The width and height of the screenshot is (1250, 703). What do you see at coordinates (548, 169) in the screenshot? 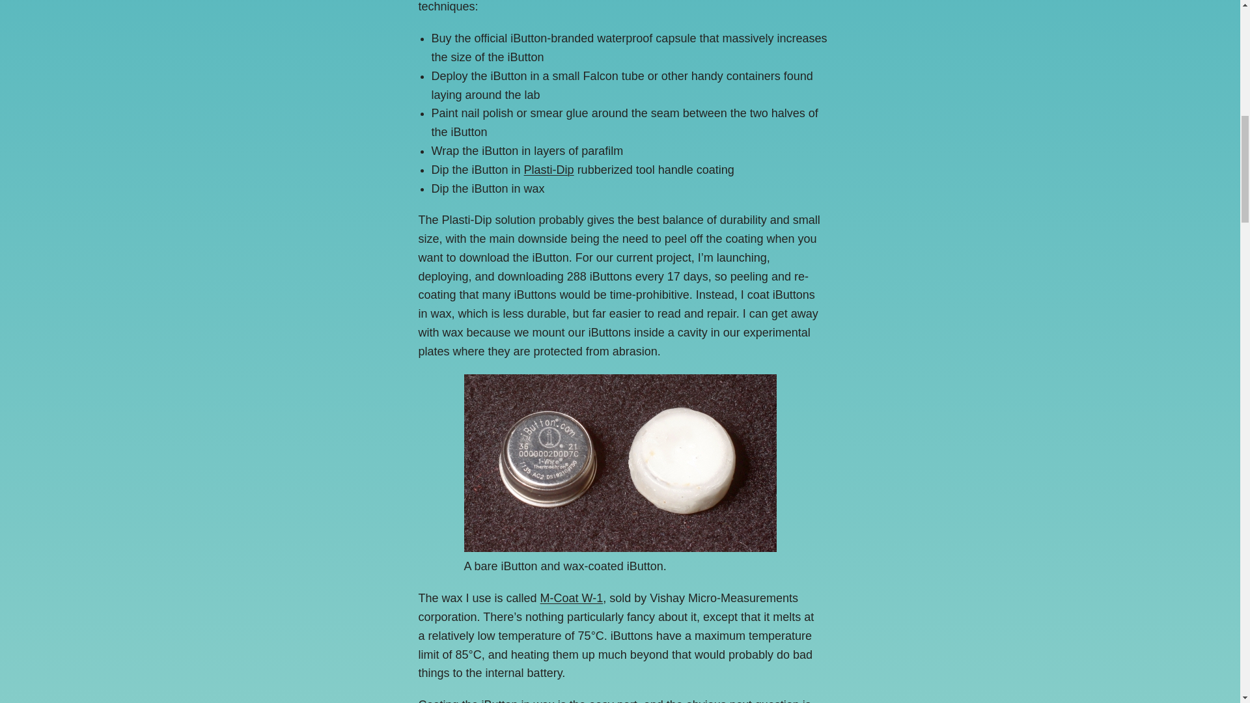
I see `Plasti-Dip` at bounding box center [548, 169].